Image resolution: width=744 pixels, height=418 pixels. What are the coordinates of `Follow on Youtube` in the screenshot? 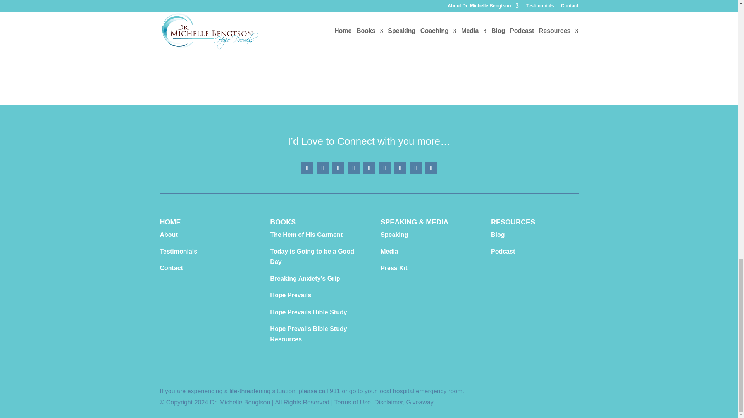 It's located at (353, 168).